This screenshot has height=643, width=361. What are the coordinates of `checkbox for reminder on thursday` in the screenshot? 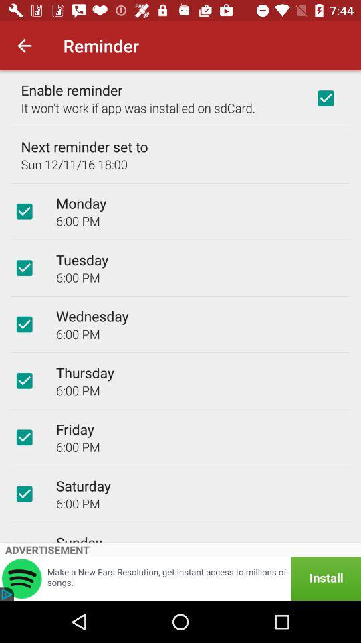 It's located at (24, 380).